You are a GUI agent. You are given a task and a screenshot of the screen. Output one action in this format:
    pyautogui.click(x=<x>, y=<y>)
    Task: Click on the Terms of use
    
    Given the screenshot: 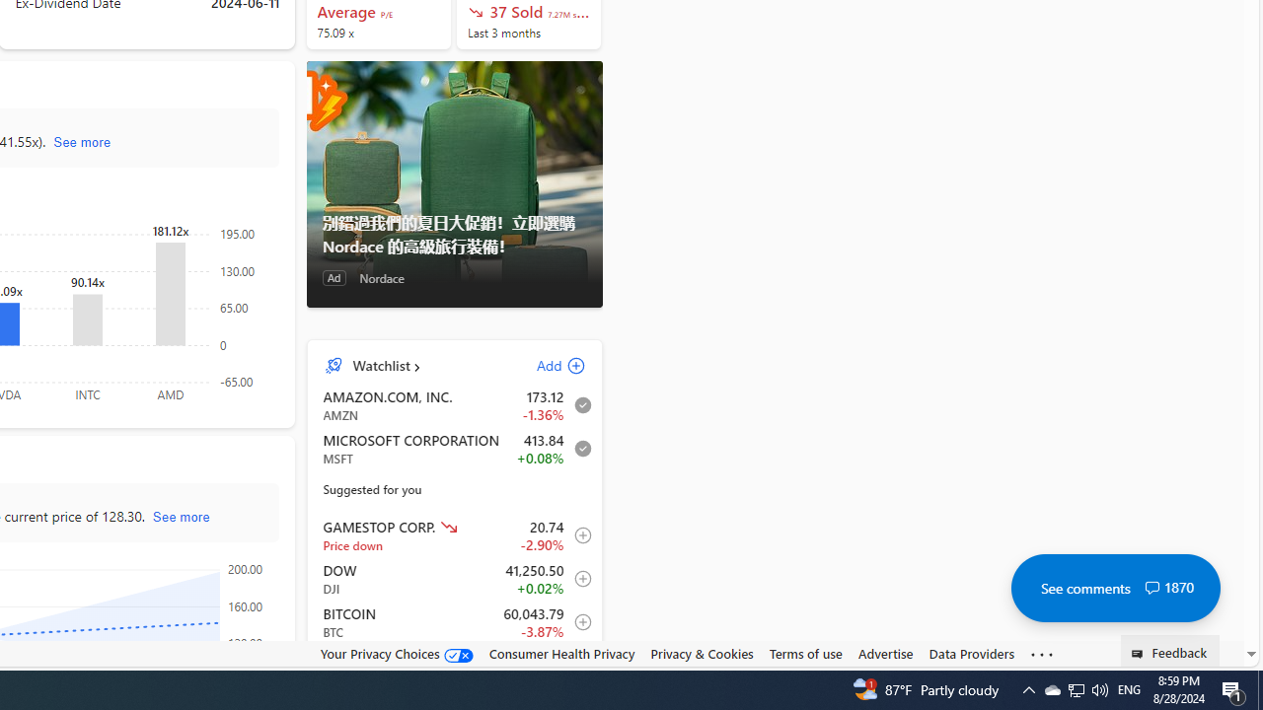 What is the action you would take?
    pyautogui.click(x=805, y=653)
    